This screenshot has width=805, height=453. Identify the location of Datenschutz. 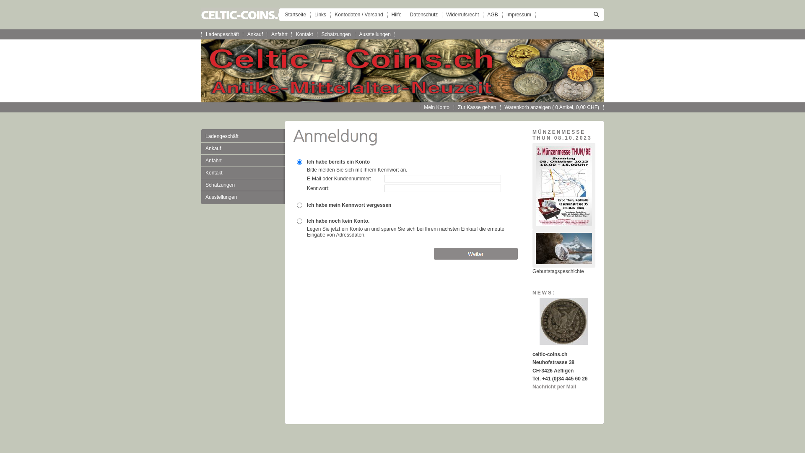
(424, 15).